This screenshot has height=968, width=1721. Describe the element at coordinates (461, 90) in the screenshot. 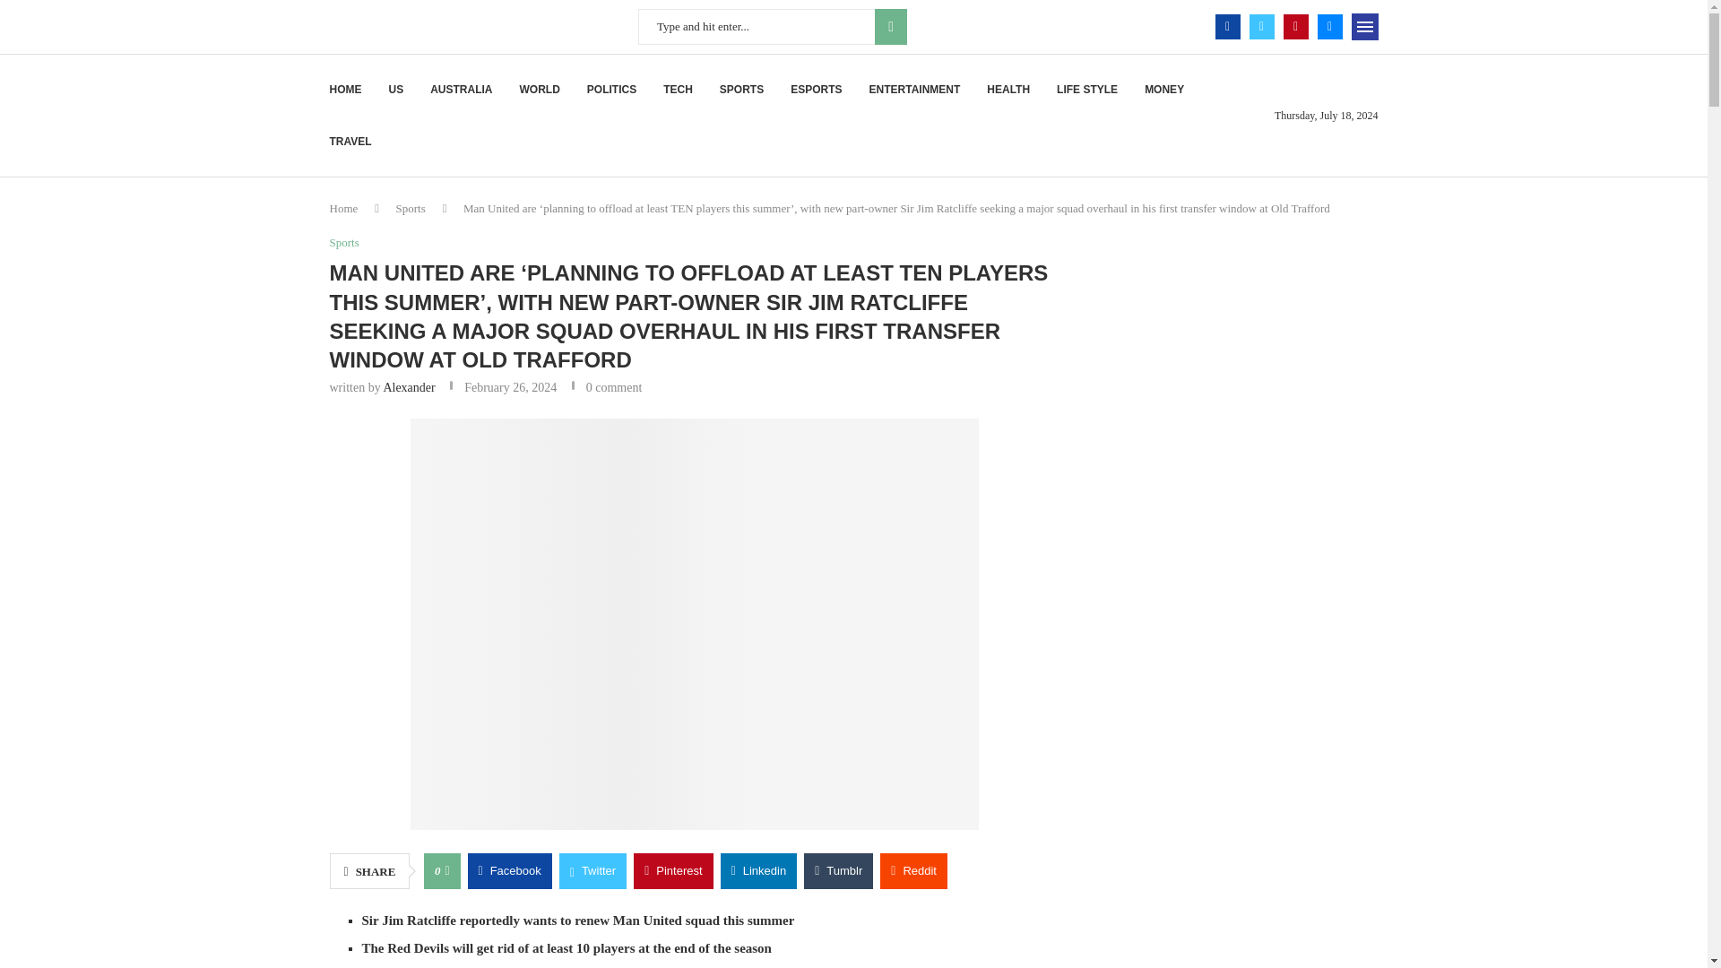

I see `AUSTRALIA` at that location.